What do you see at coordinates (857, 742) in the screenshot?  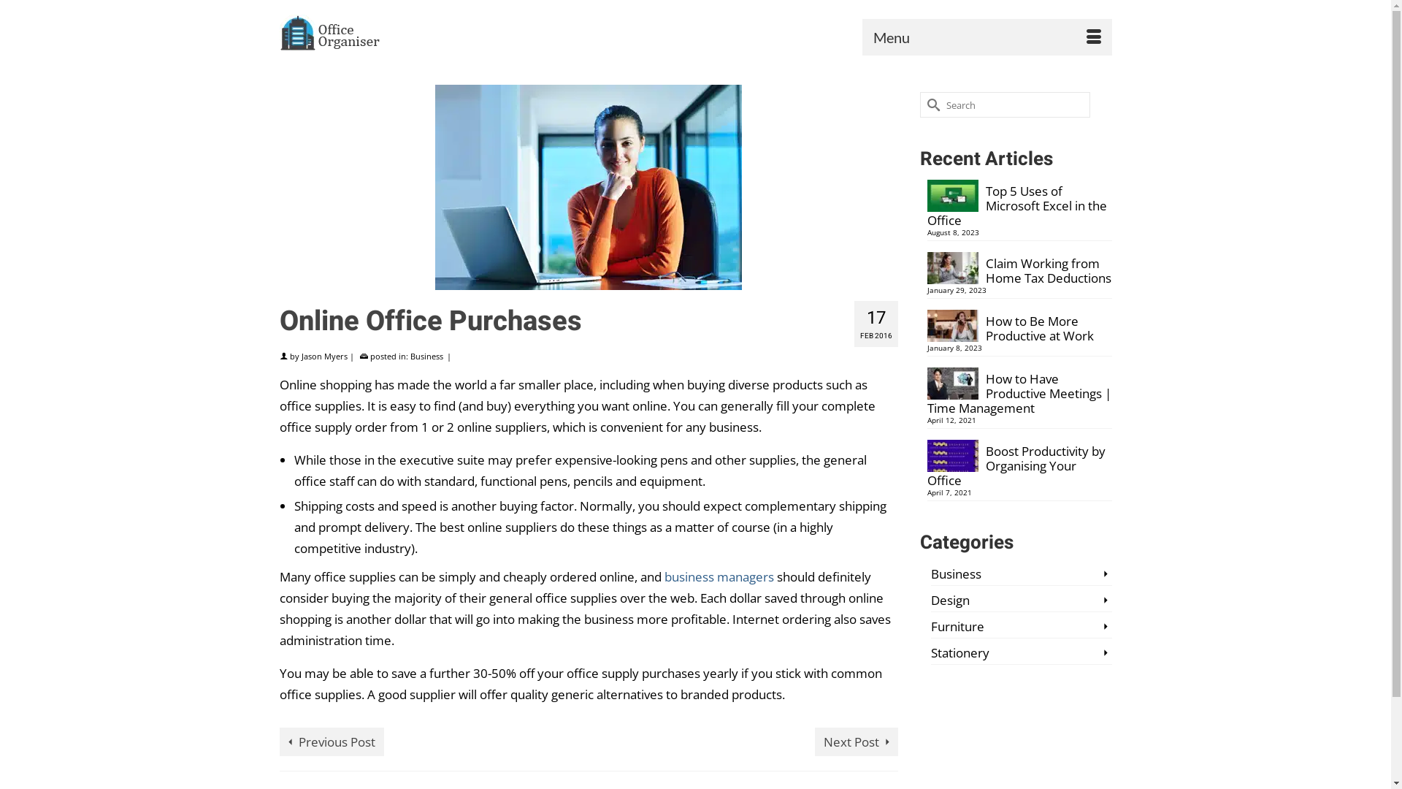 I see `Next Post` at bounding box center [857, 742].